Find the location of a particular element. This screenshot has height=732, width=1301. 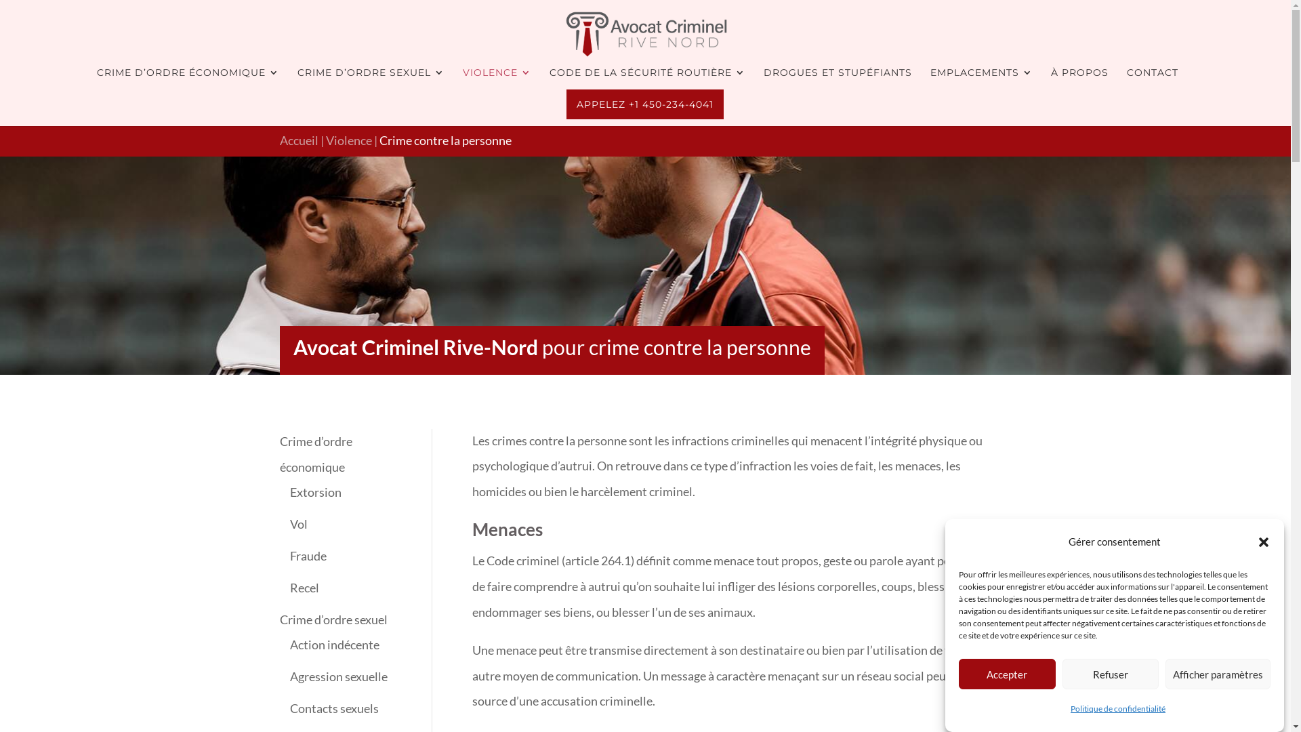

Accueil is located at coordinates (298, 140).